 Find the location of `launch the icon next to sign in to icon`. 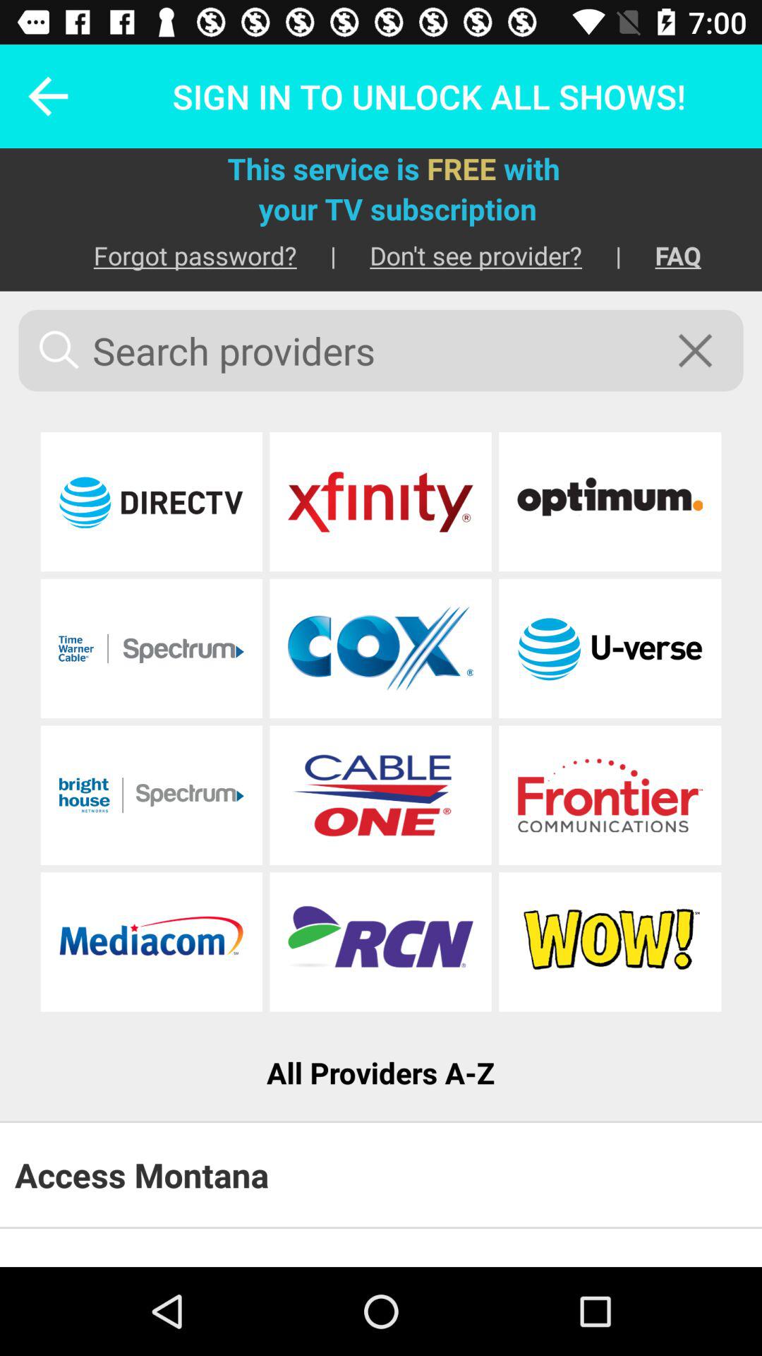

launch the icon next to sign in to icon is located at coordinates (39, 96).